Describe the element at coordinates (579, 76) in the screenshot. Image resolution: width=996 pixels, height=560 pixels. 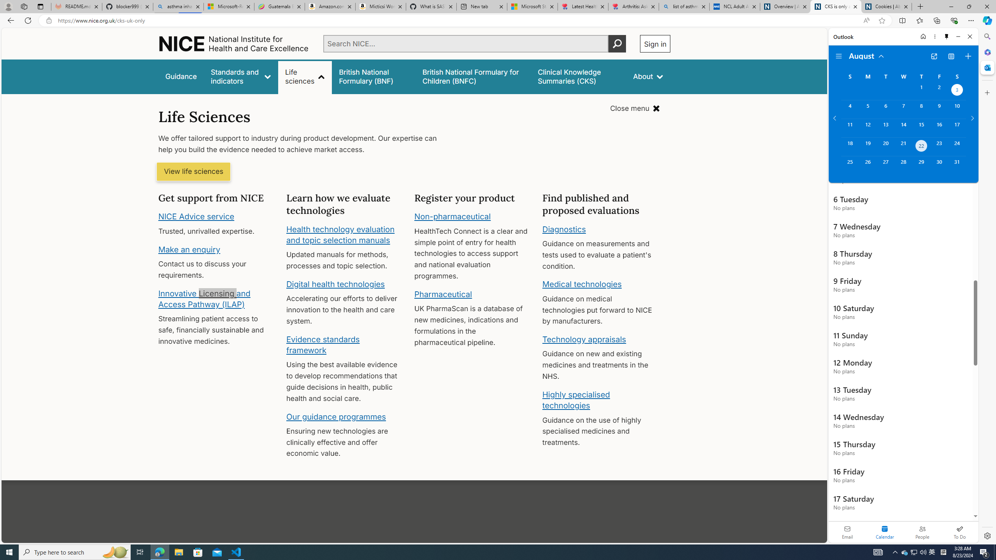
I see `false` at that location.